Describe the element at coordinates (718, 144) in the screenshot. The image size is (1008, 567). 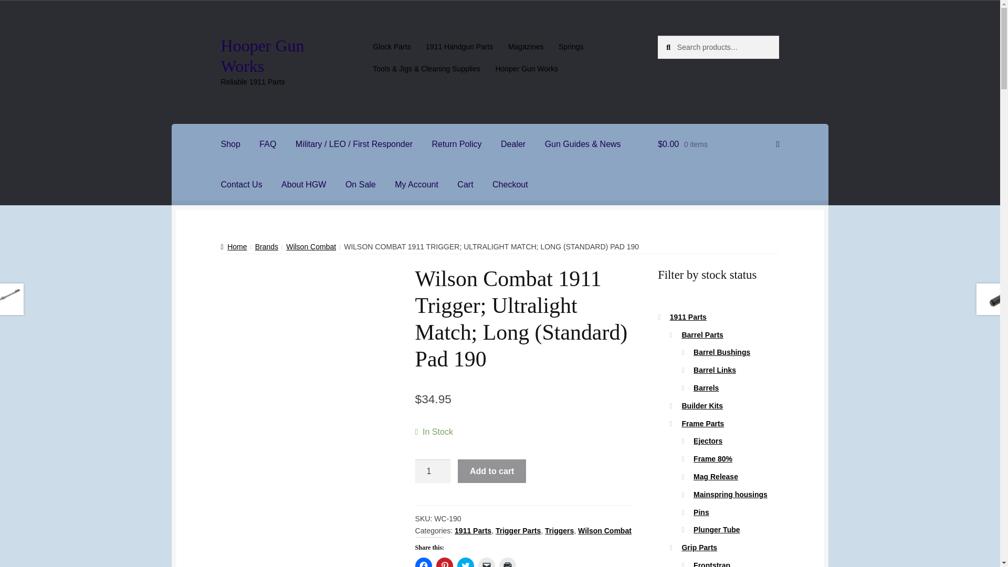
I see `View your shopping cart` at that location.